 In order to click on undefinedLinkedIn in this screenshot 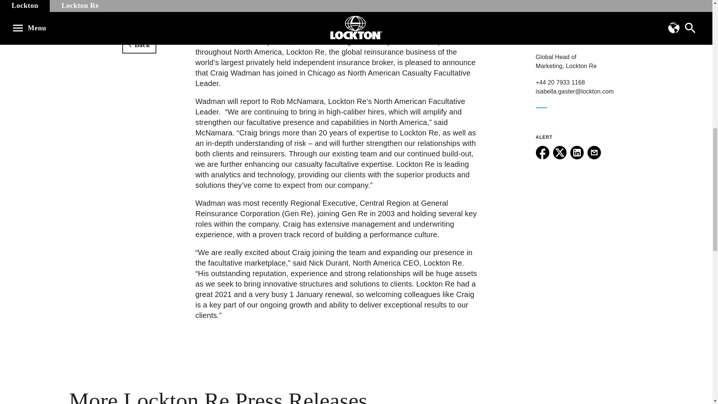, I will do `click(577, 152)`.